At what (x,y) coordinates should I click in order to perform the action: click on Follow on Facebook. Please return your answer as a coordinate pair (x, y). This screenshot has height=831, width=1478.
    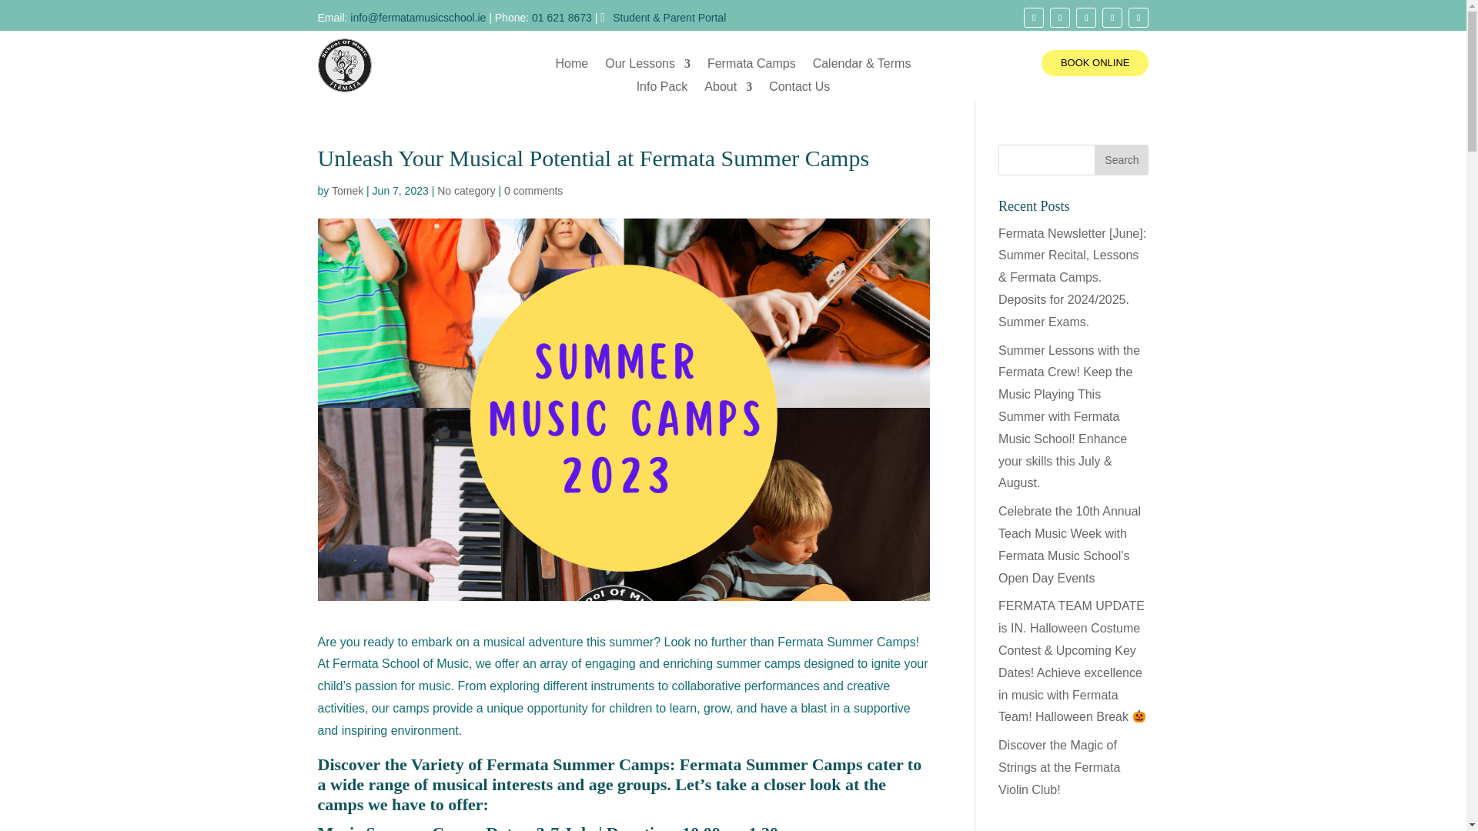
    Looking at the image, I should click on (1033, 17).